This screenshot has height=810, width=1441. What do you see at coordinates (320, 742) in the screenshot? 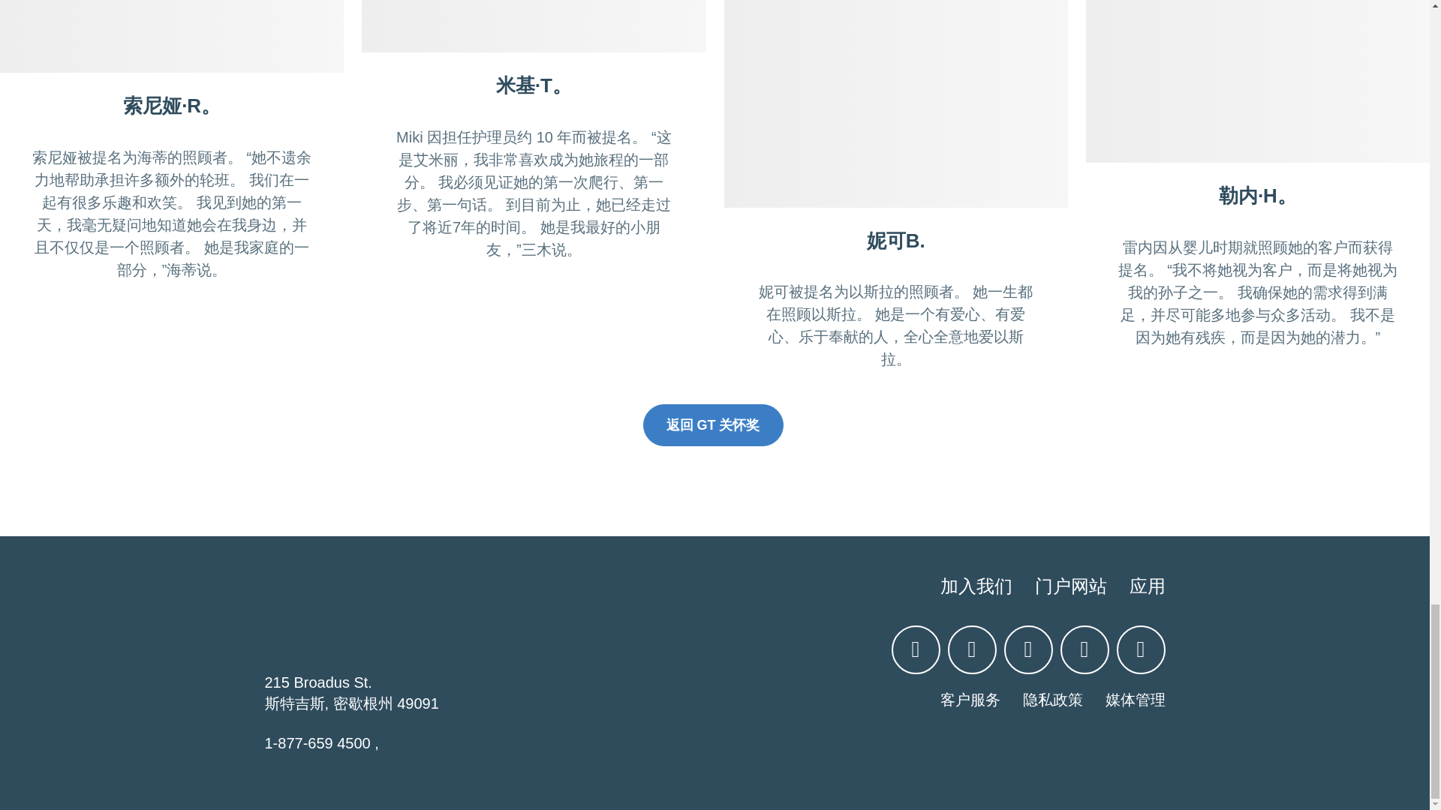
I see `1-877-659 4500 ,` at bounding box center [320, 742].